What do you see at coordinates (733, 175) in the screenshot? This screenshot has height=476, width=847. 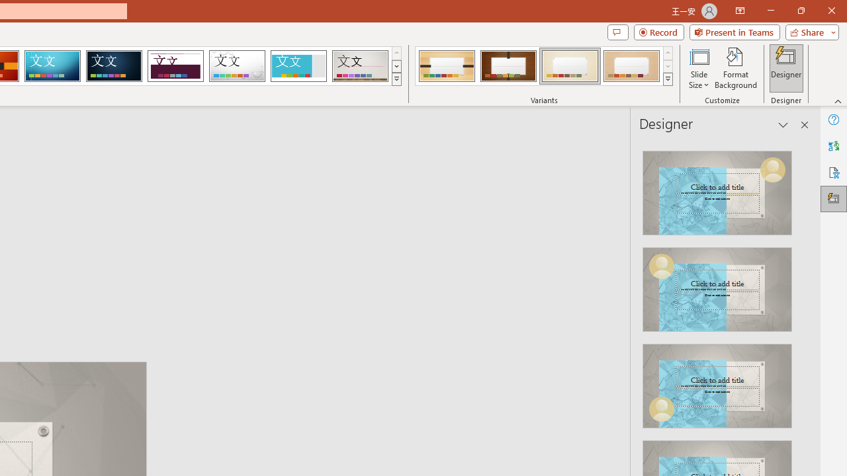 I see `Toggle Primary Side Bar (Ctrl+B)` at bounding box center [733, 175].